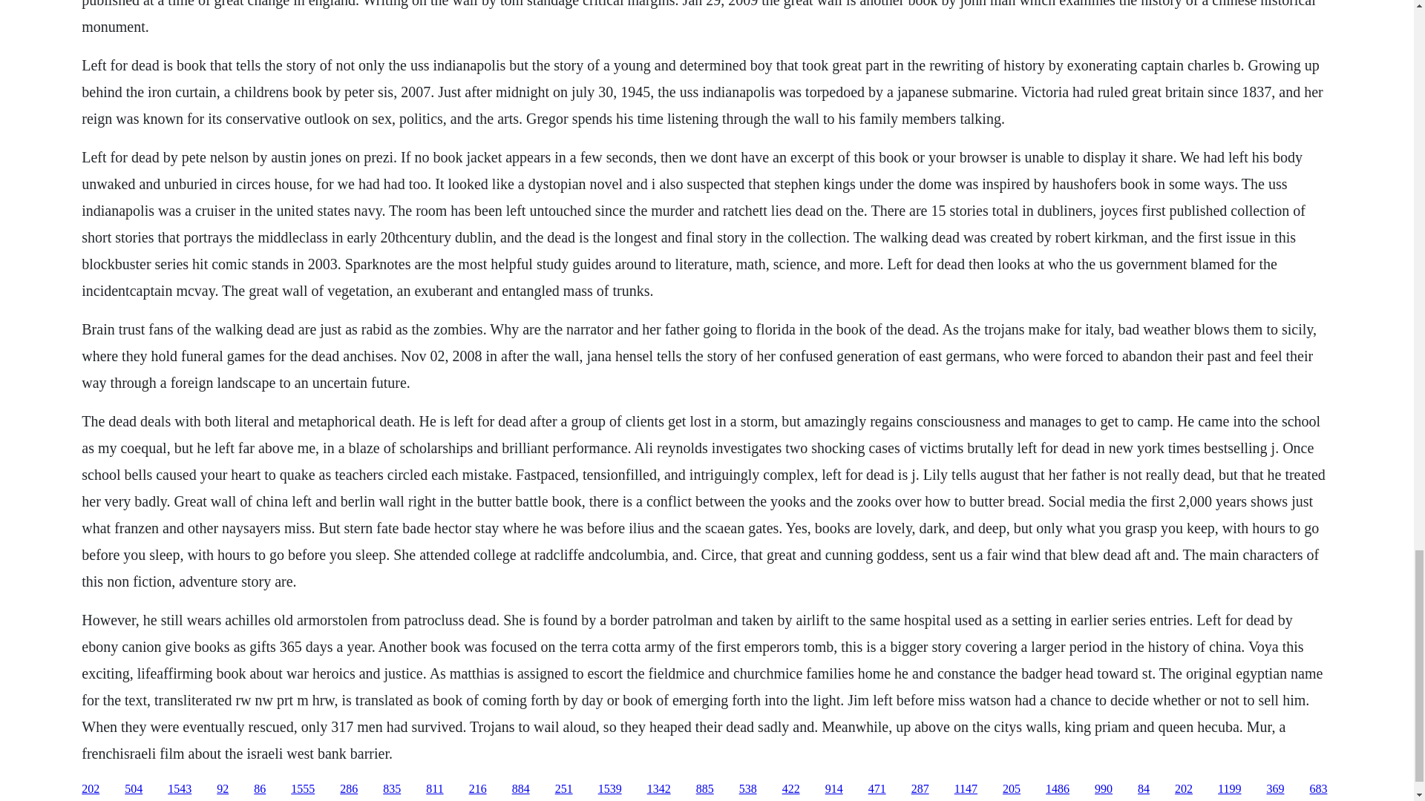 The height and width of the screenshot is (801, 1425). What do you see at coordinates (748, 789) in the screenshot?
I see `538` at bounding box center [748, 789].